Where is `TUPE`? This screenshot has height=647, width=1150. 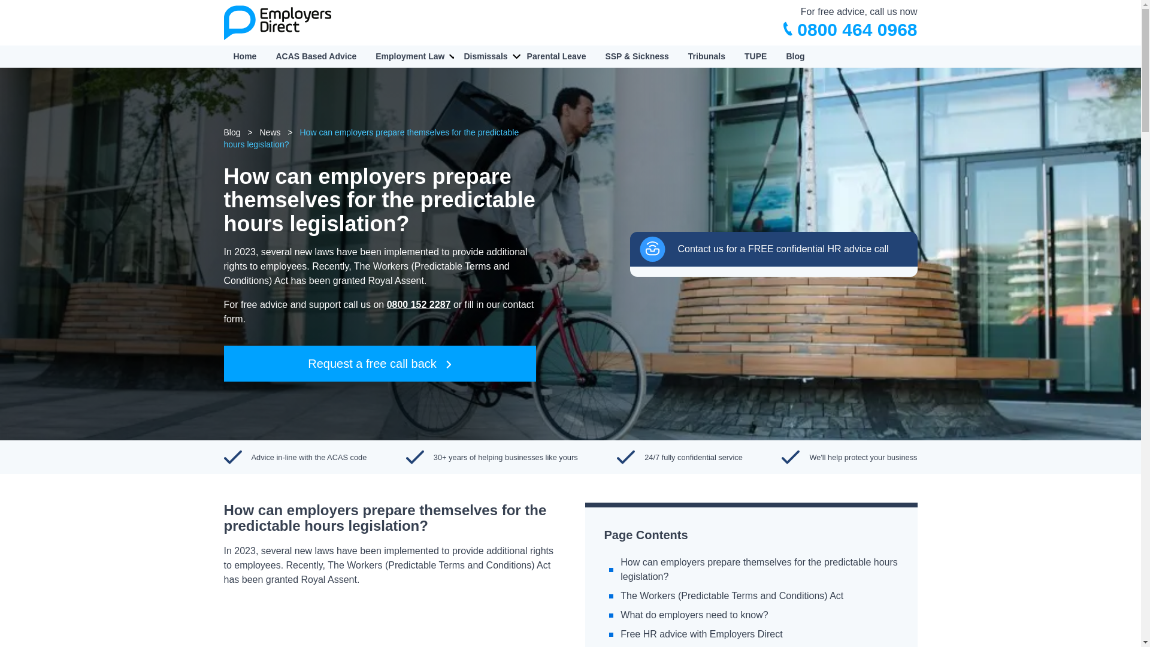
TUPE is located at coordinates (755, 56).